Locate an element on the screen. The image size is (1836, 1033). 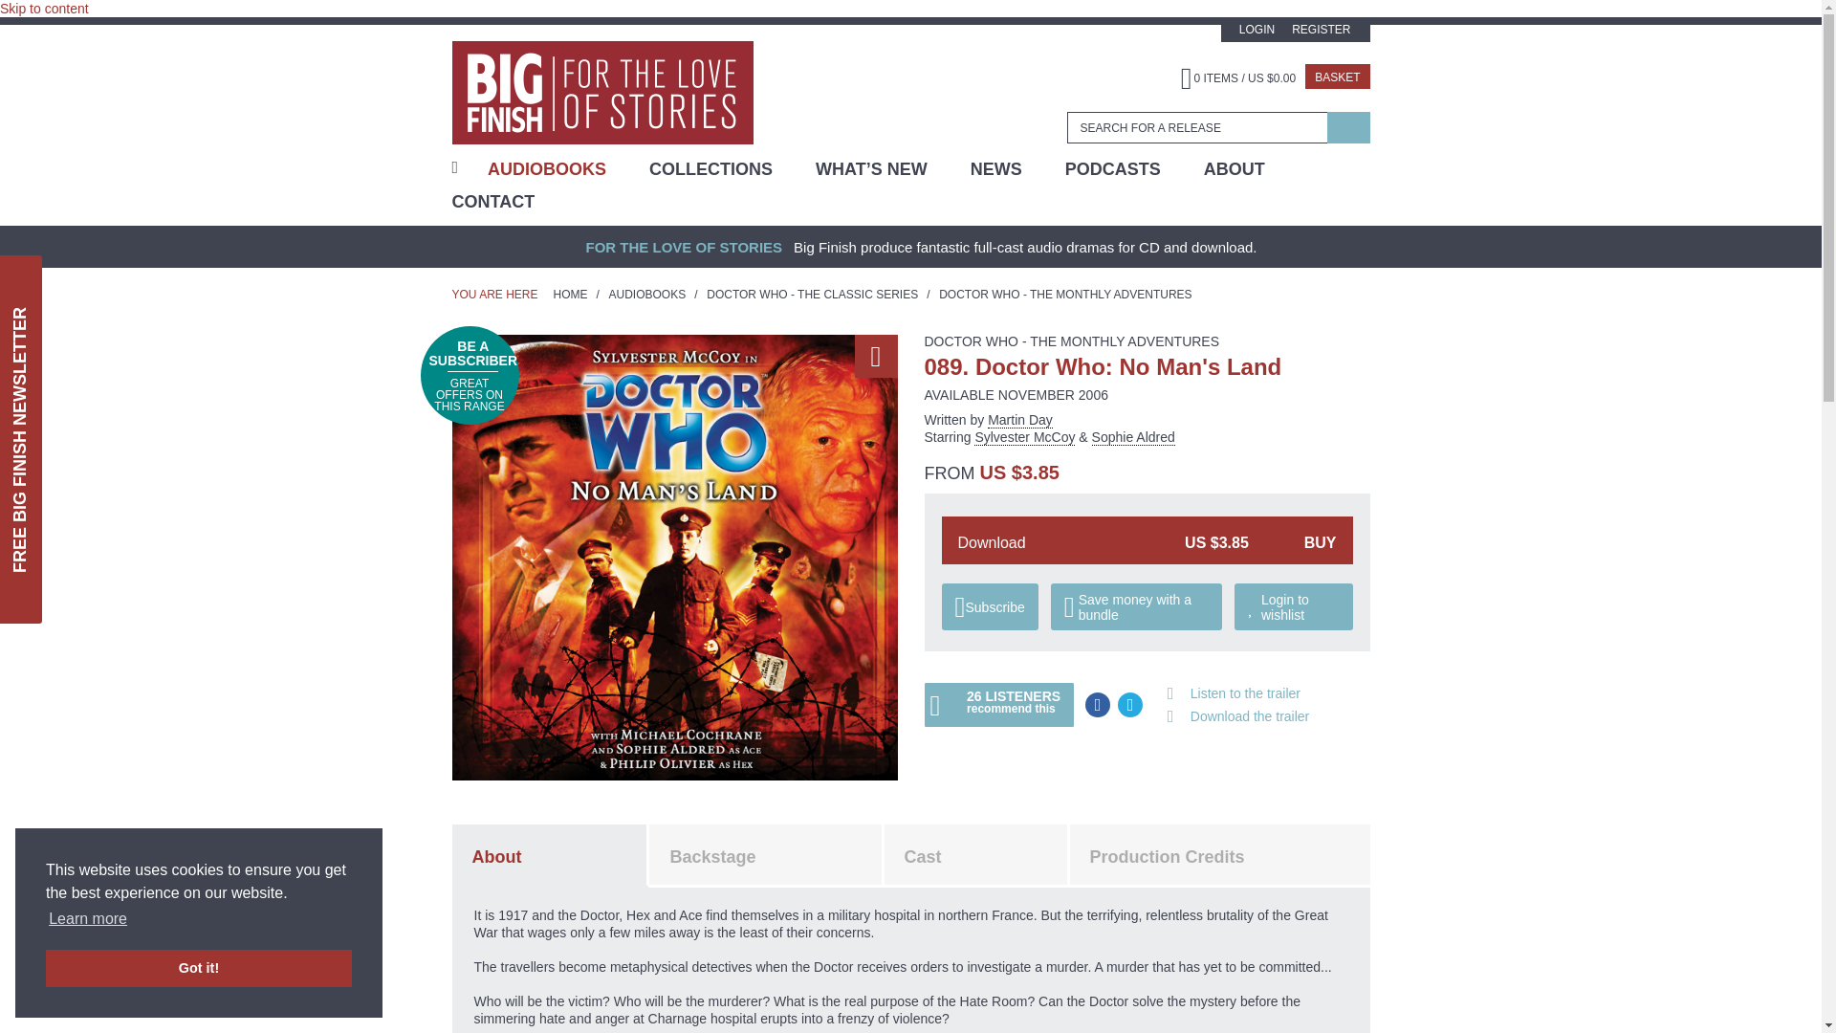
AUDIOBOOKS is located at coordinates (547, 168).